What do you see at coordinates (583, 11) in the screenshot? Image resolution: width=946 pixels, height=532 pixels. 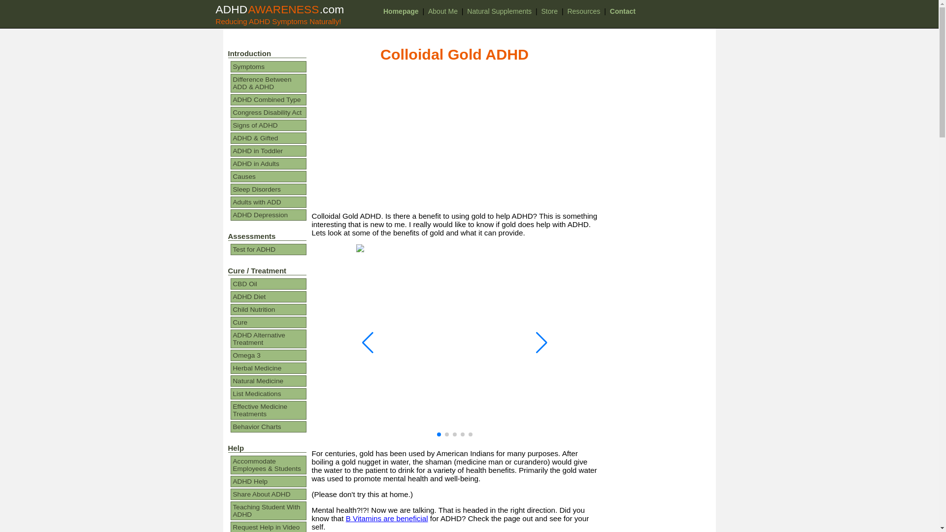 I see `Resources` at bounding box center [583, 11].